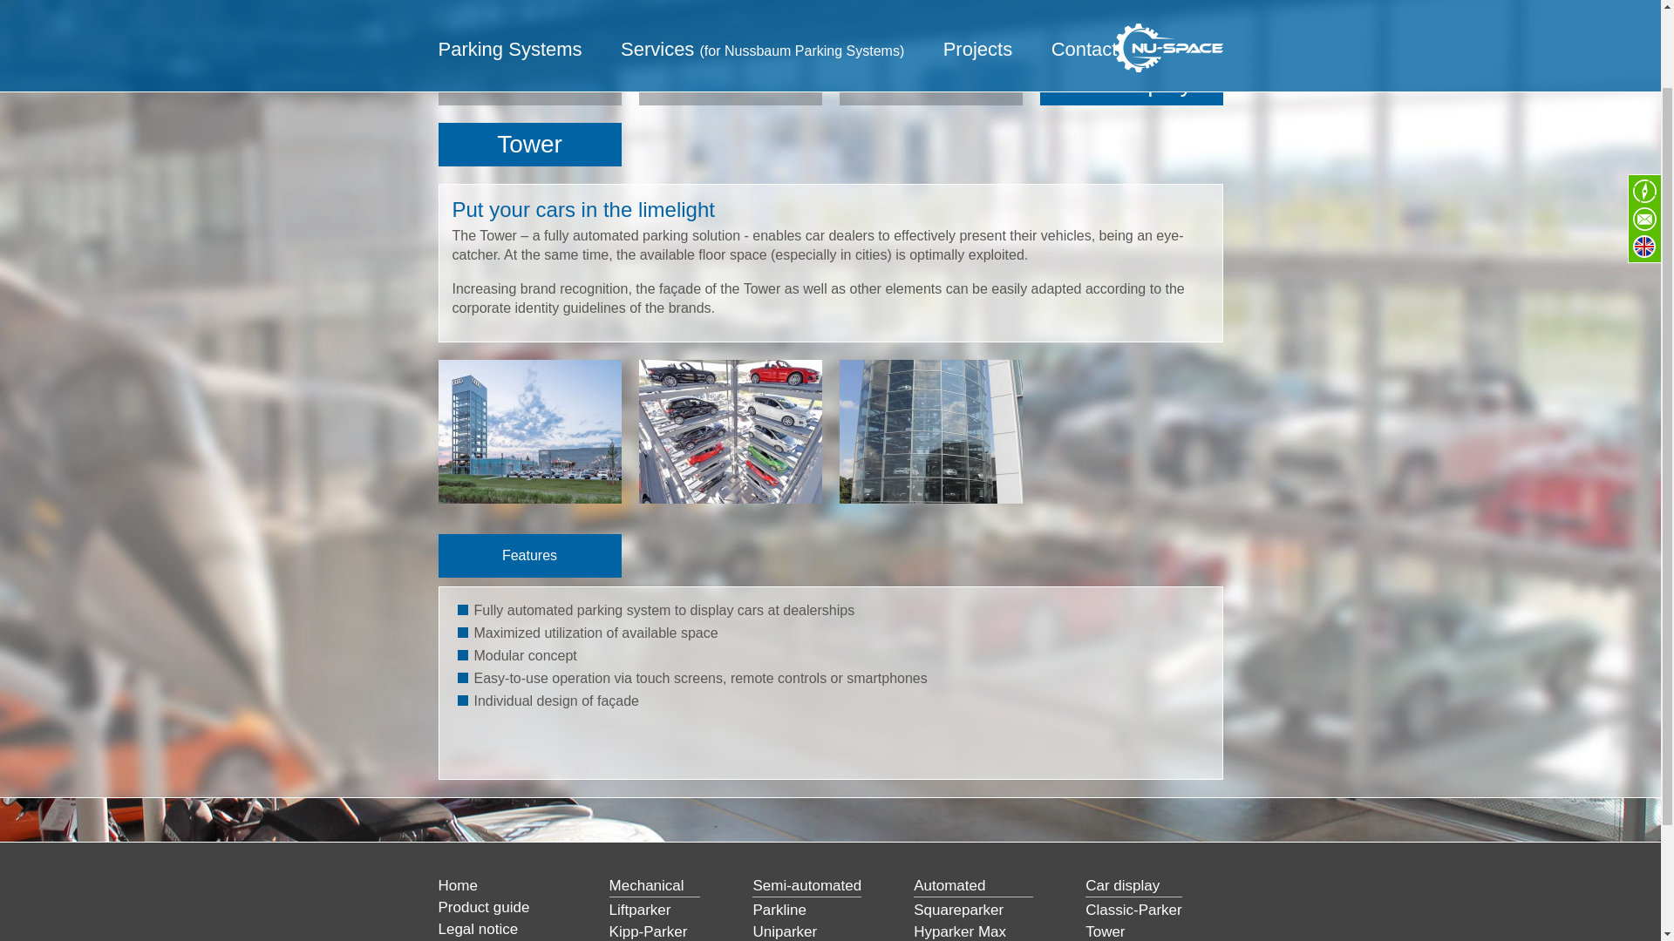  Describe the element at coordinates (929, 84) in the screenshot. I see `Automated` at that location.